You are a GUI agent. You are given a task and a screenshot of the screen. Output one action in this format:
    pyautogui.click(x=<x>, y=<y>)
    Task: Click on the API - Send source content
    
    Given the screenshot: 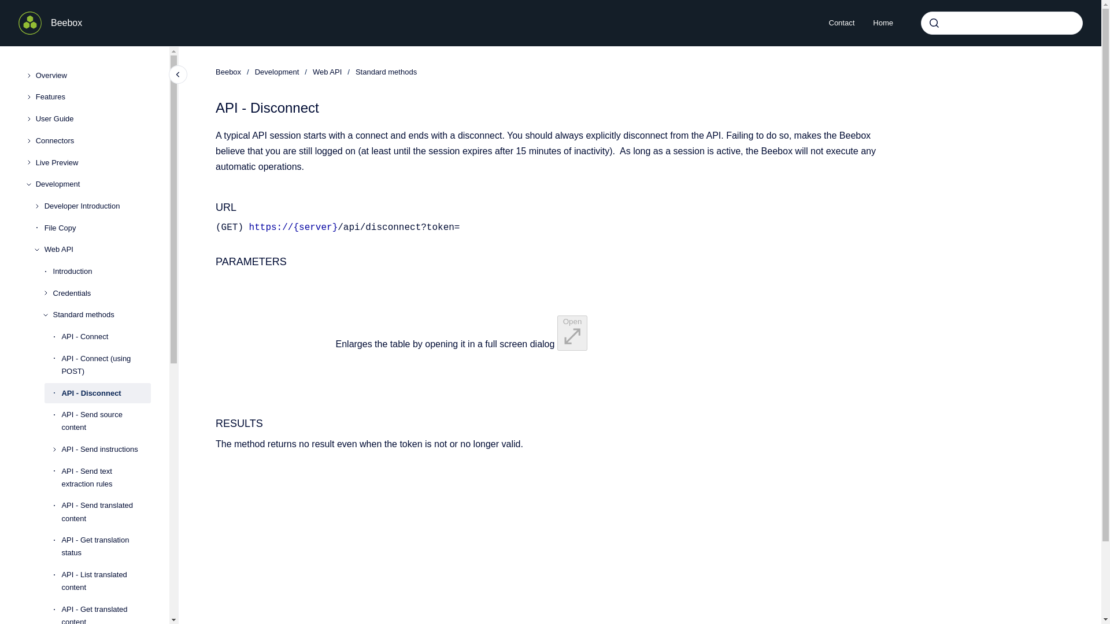 What is the action you would take?
    pyautogui.click(x=106, y=421)
    